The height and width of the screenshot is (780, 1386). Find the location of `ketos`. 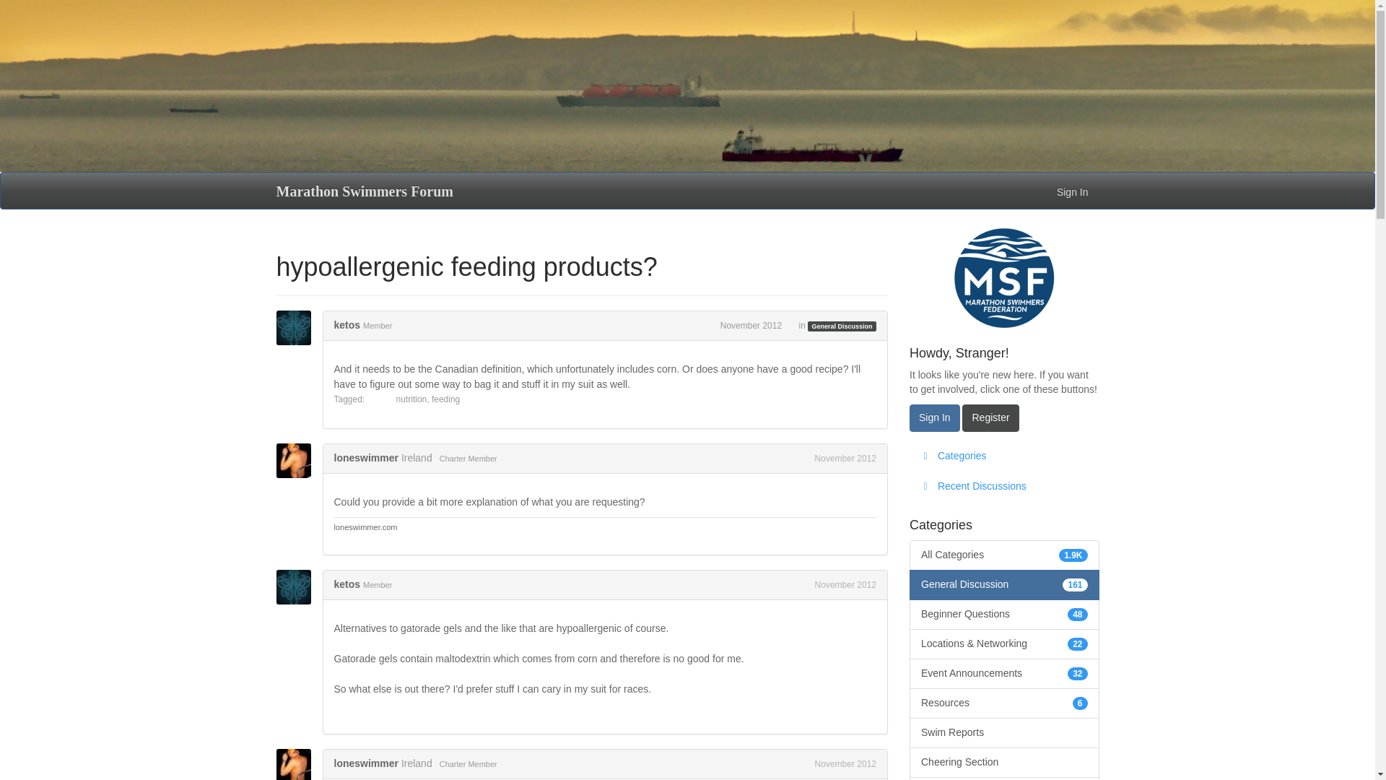

ketos is located at coordinates (346, 324).